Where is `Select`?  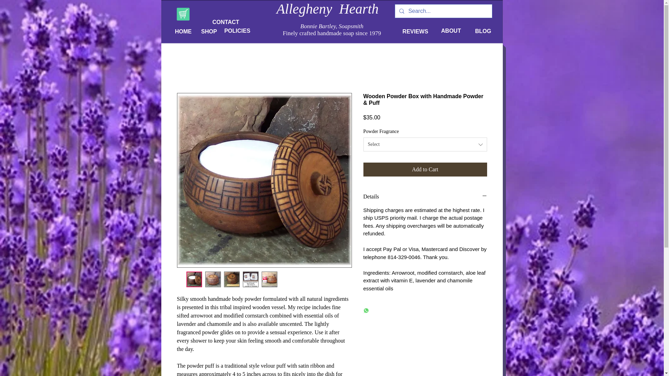
Select is located at coordinates (425, 144).